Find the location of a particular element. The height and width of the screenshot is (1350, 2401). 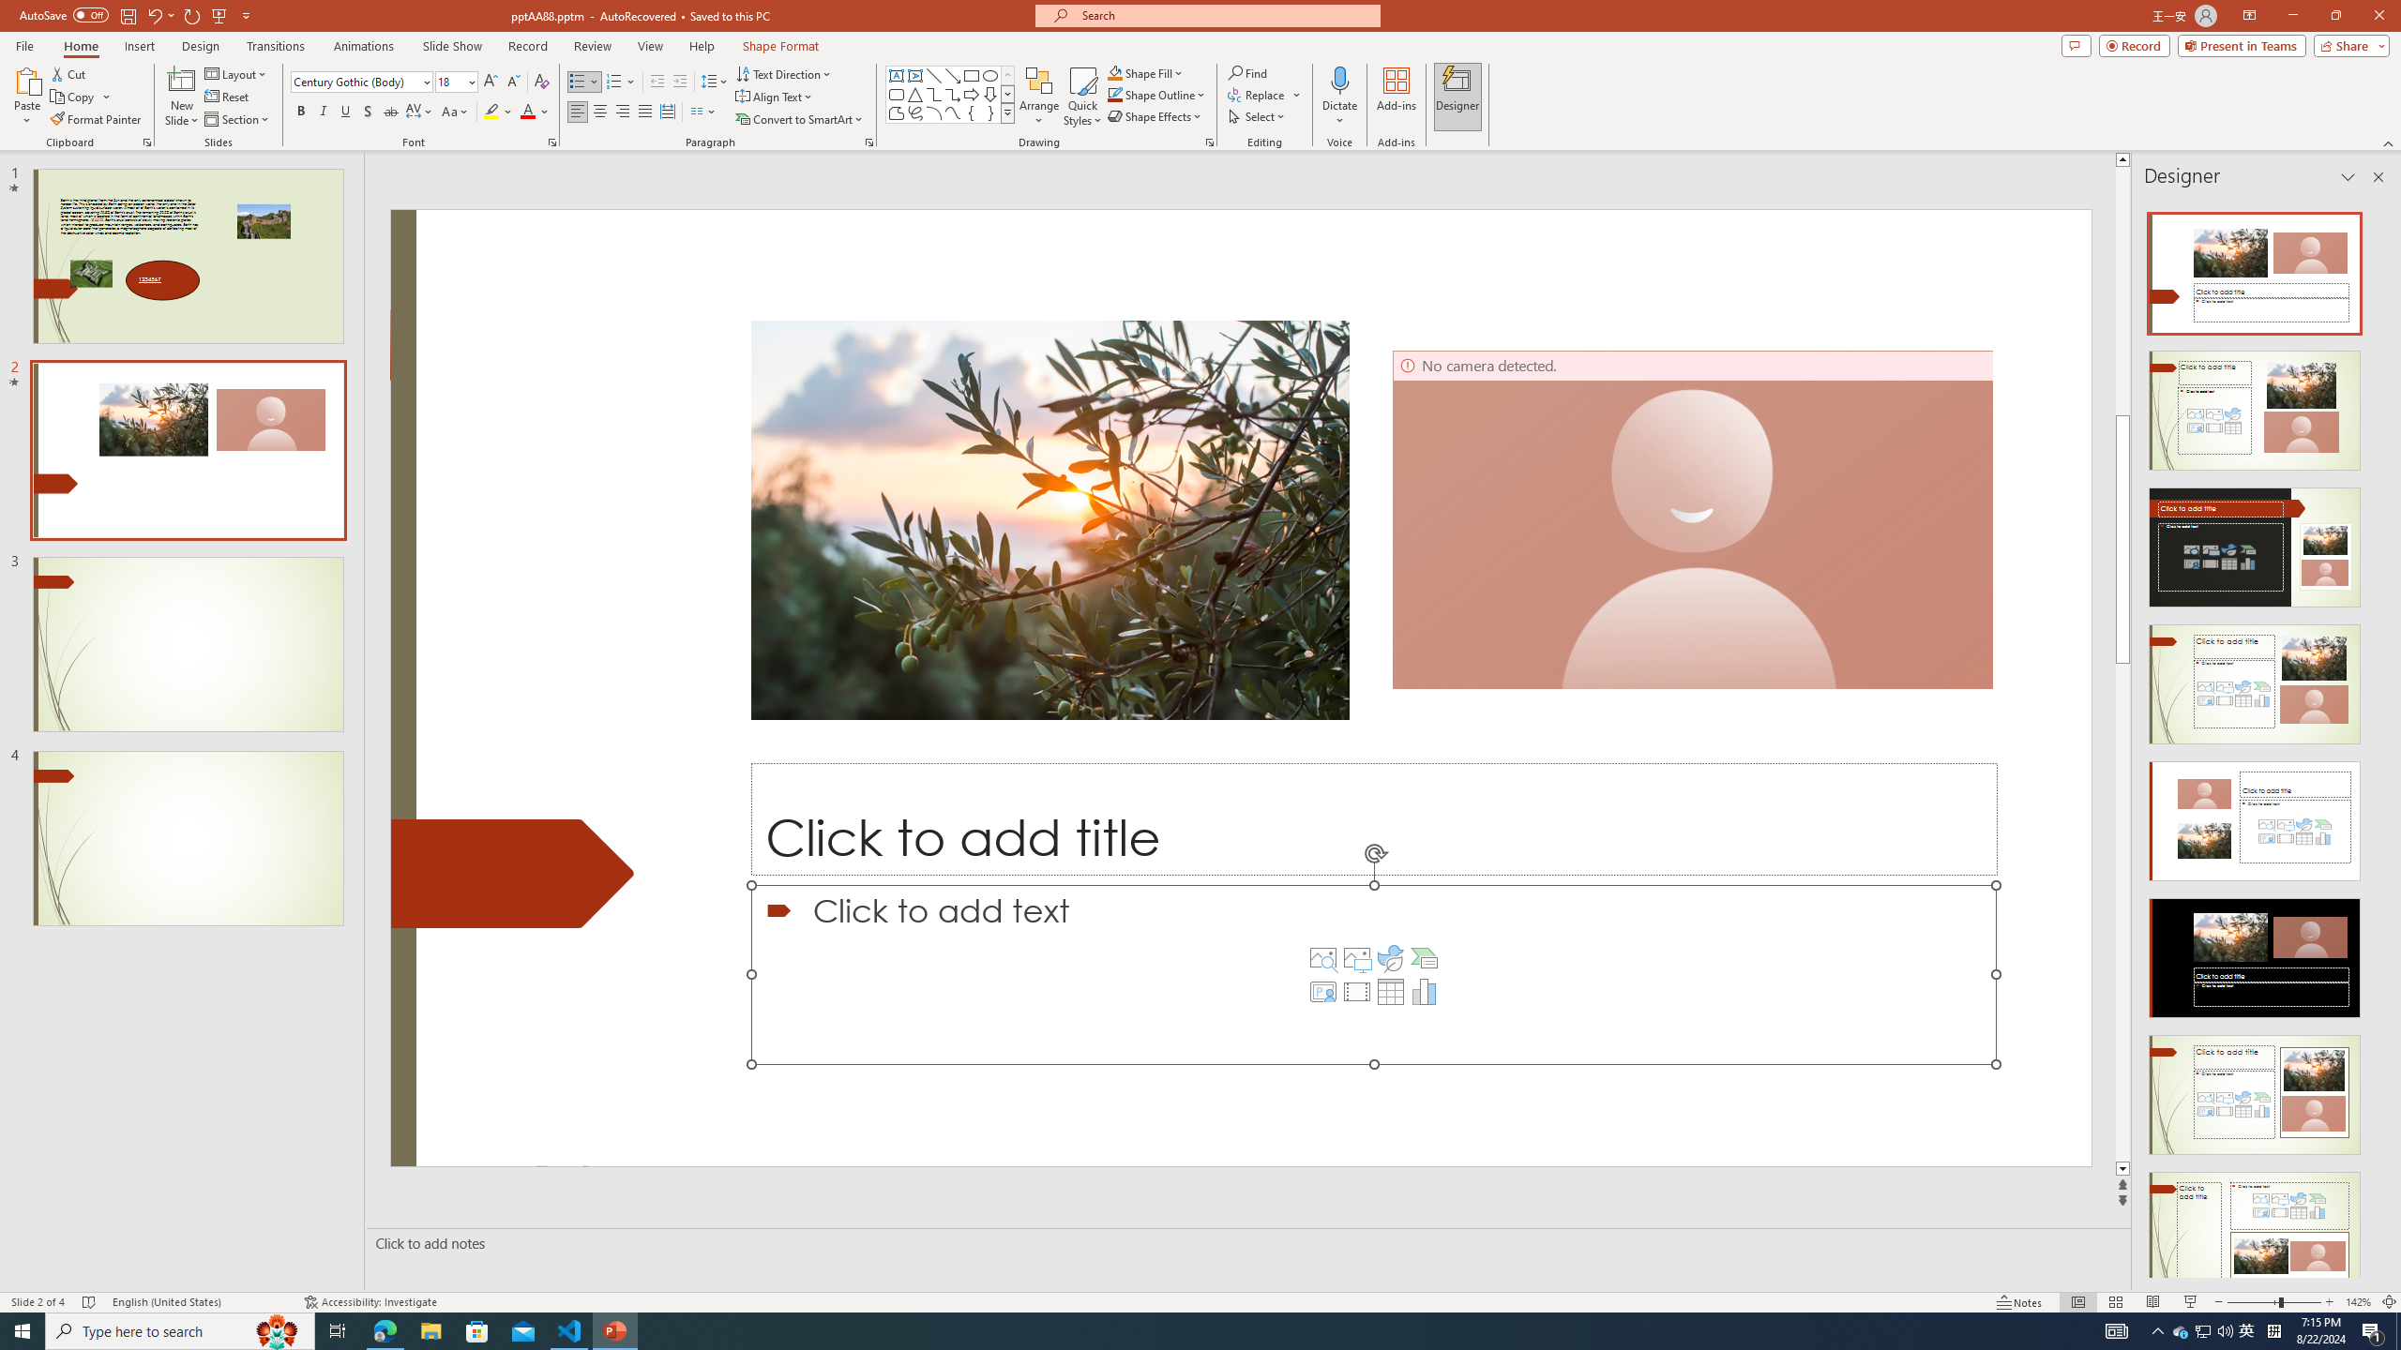

Center is located at coordinates (600, 112).